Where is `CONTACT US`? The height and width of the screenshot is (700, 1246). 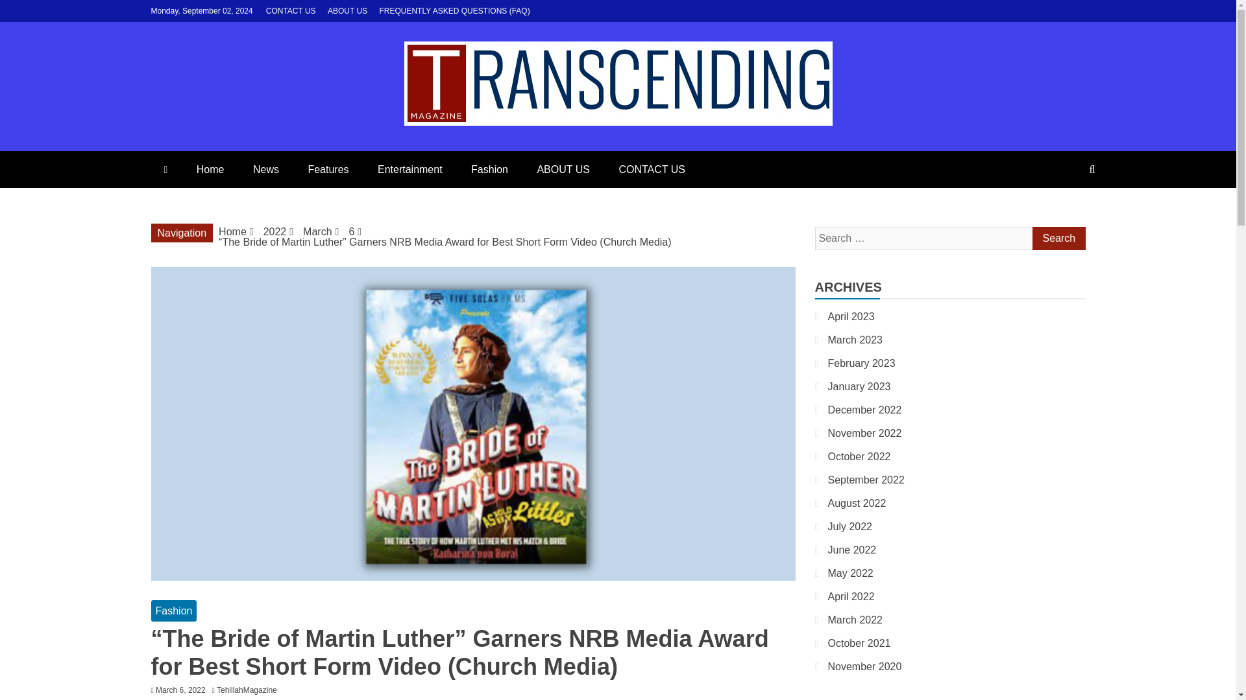 CONTACT US is located at coordinates (652, 170).